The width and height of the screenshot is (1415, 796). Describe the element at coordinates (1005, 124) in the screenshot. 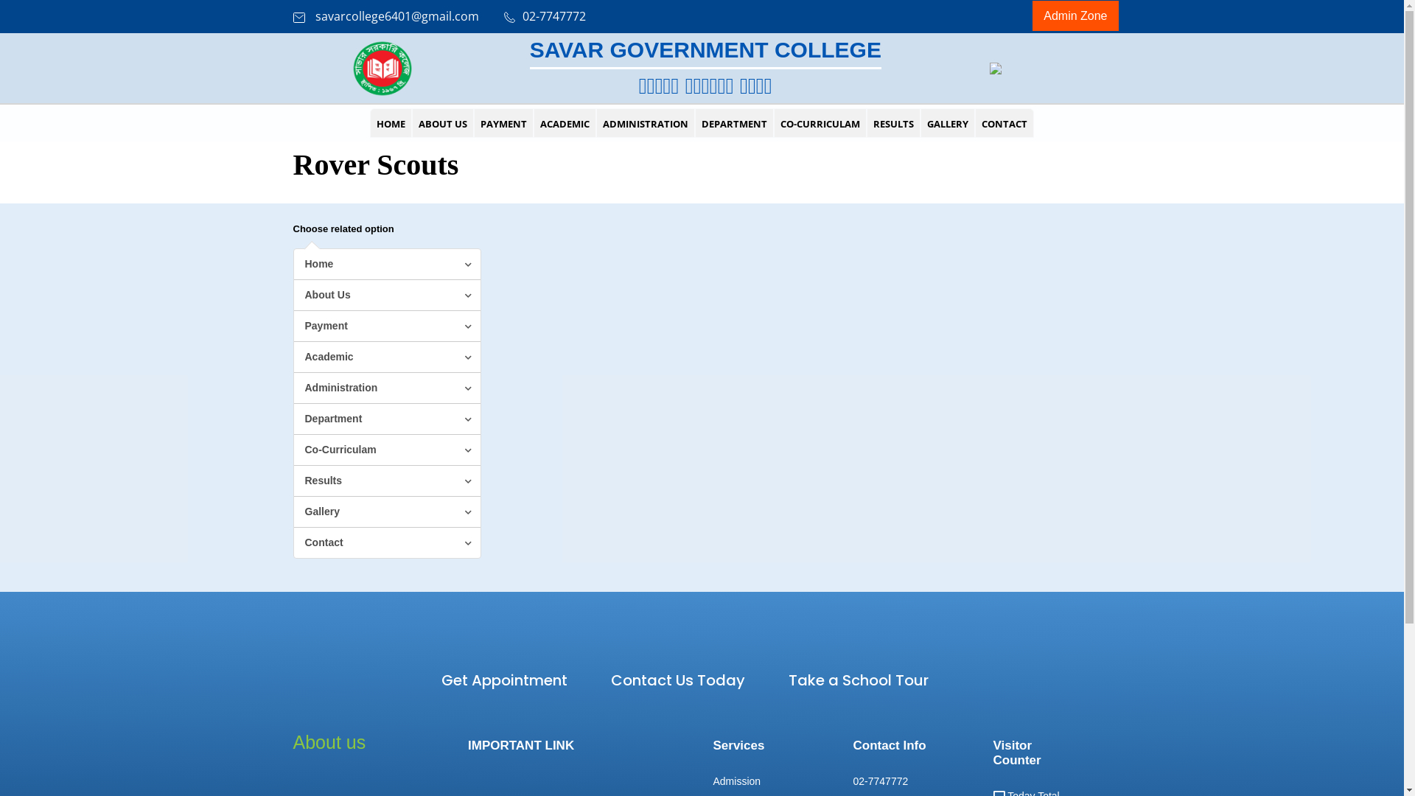

I see `CONTACT` at that location.